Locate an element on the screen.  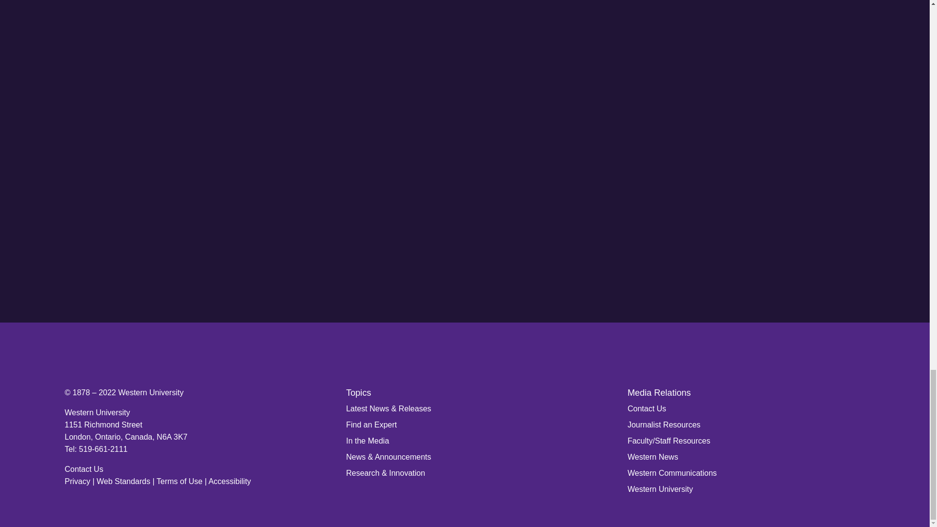
Follow on Instagram is located at coordinates (406, 350).